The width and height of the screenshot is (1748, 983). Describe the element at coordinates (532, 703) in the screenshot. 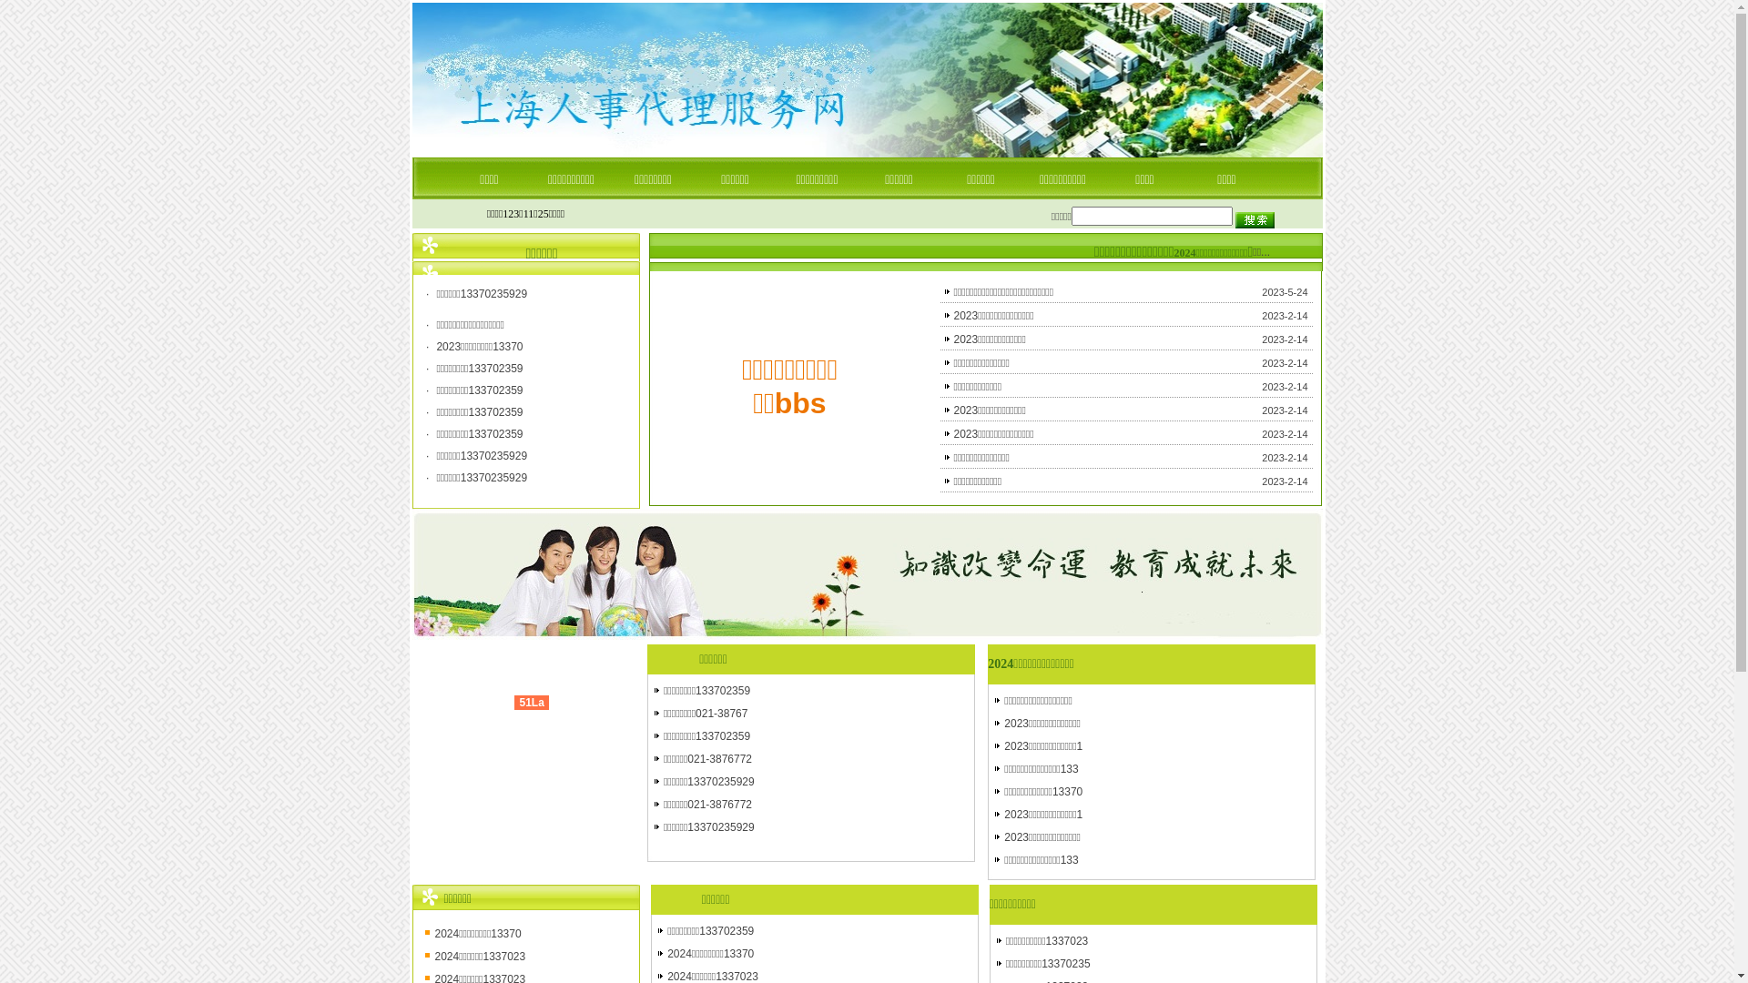

I see `51La` at that location.